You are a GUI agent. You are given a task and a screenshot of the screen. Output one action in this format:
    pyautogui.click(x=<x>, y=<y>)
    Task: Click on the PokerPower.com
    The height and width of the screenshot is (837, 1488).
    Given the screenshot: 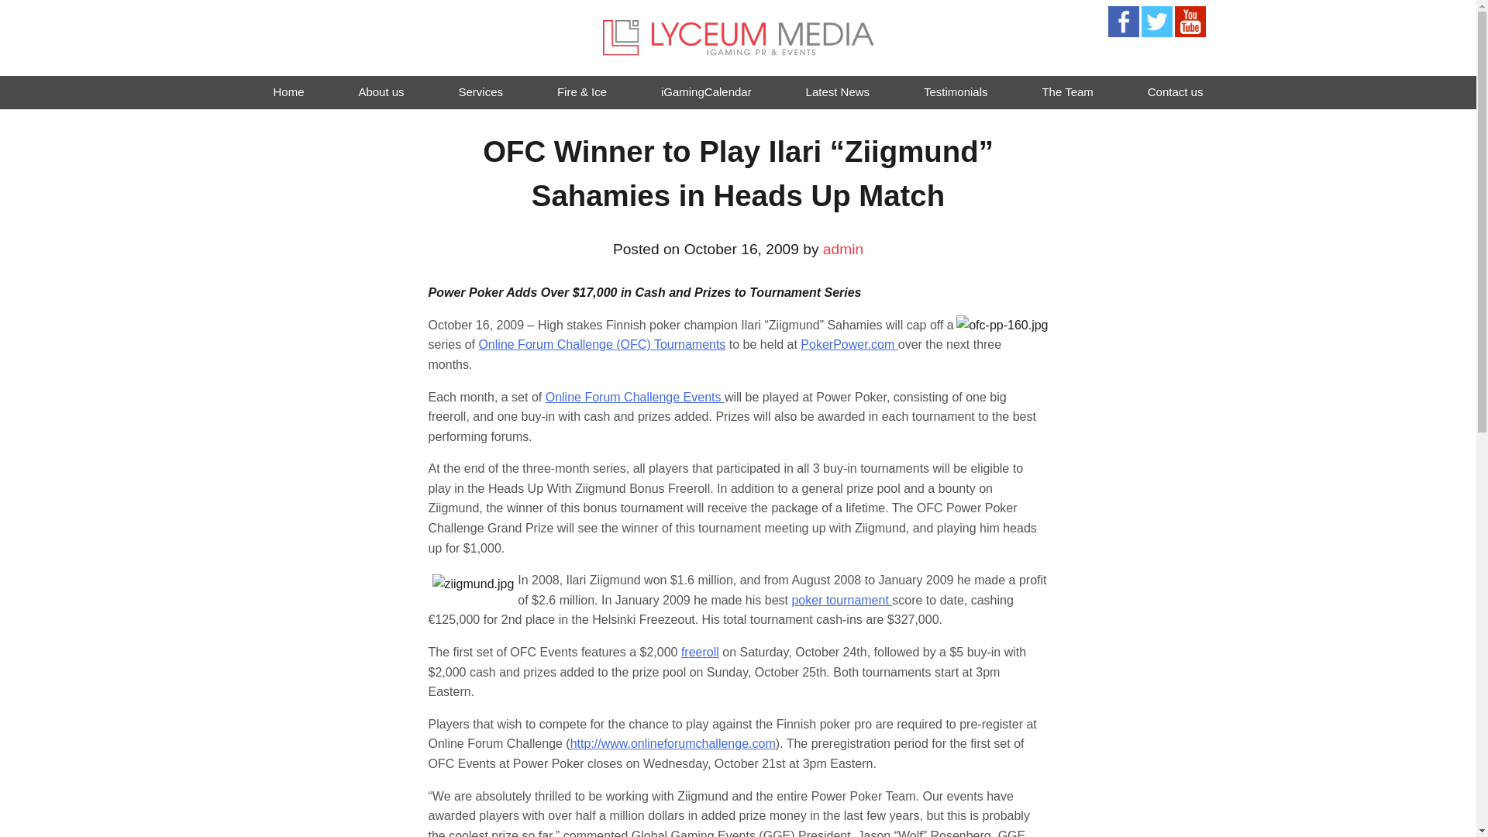 What is the action you would take?
    pyautogui.click(x=848, y=344)
    